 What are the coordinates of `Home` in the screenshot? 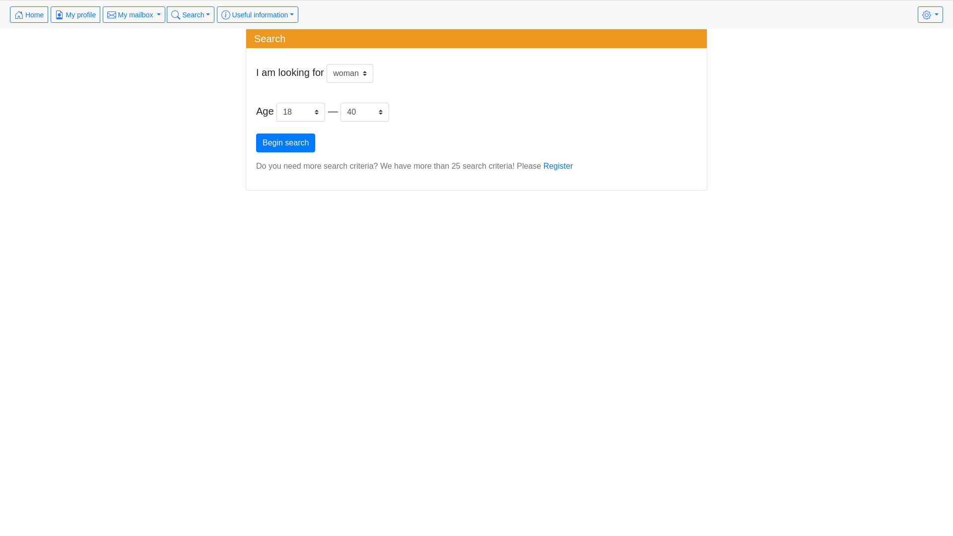 It's located at (29, 15).